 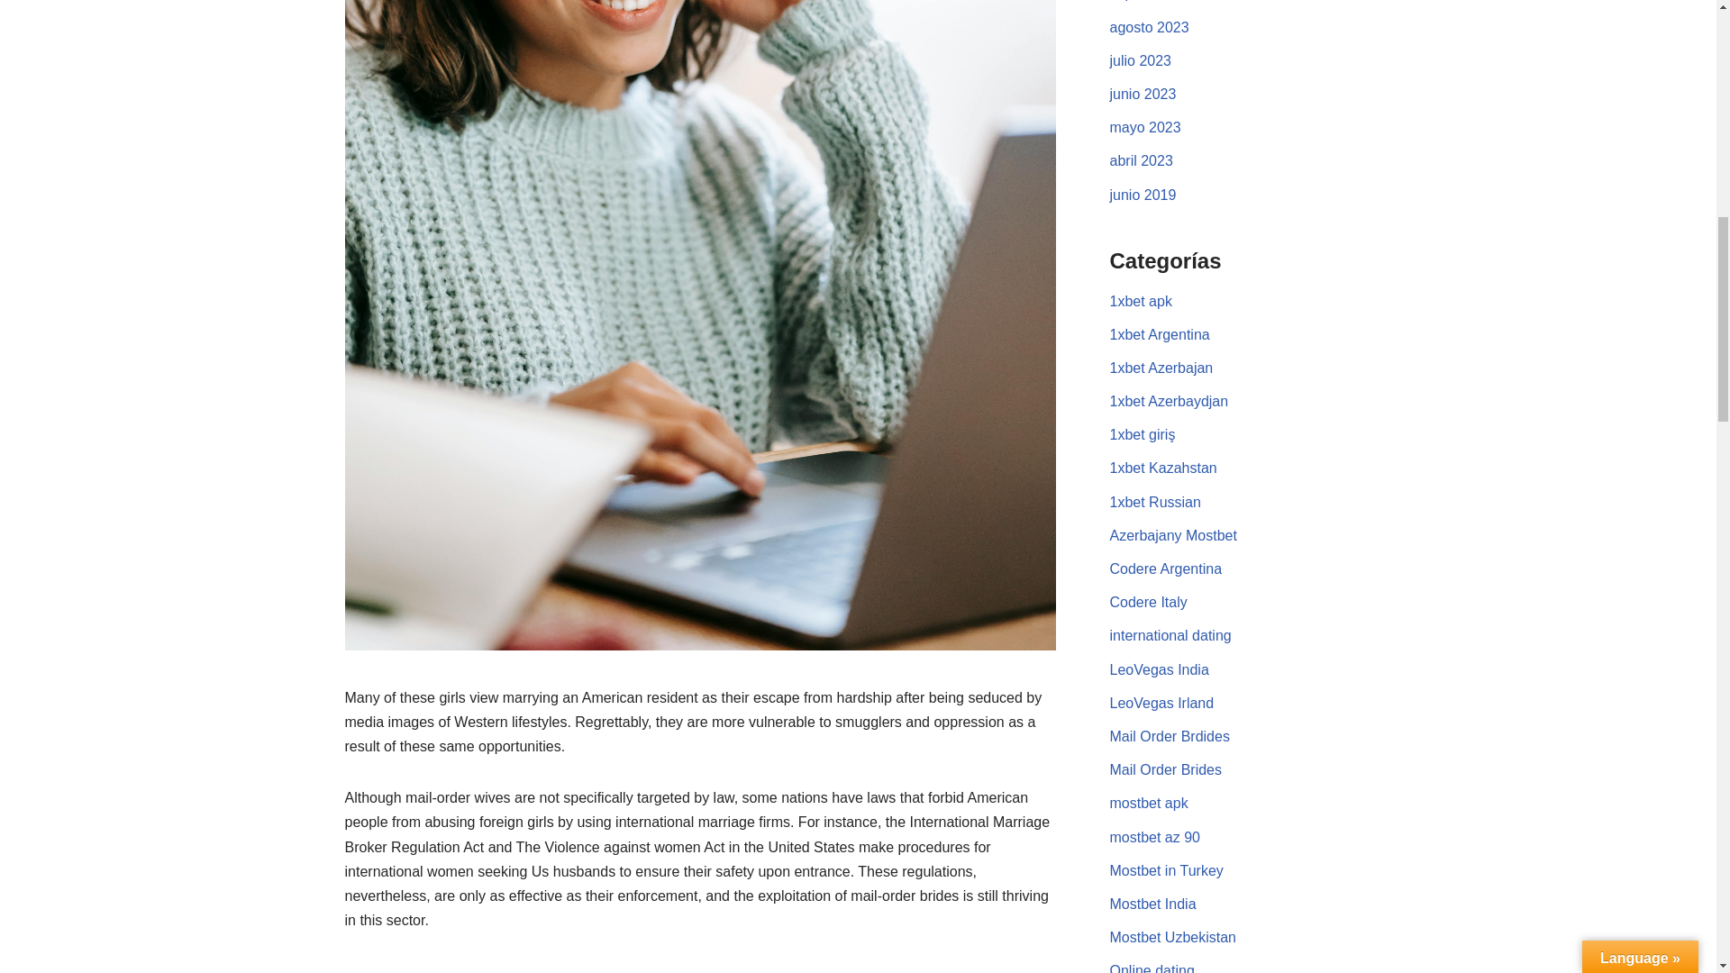 I want to click on 1xbet Argentina, so click(x=1160, y=334).